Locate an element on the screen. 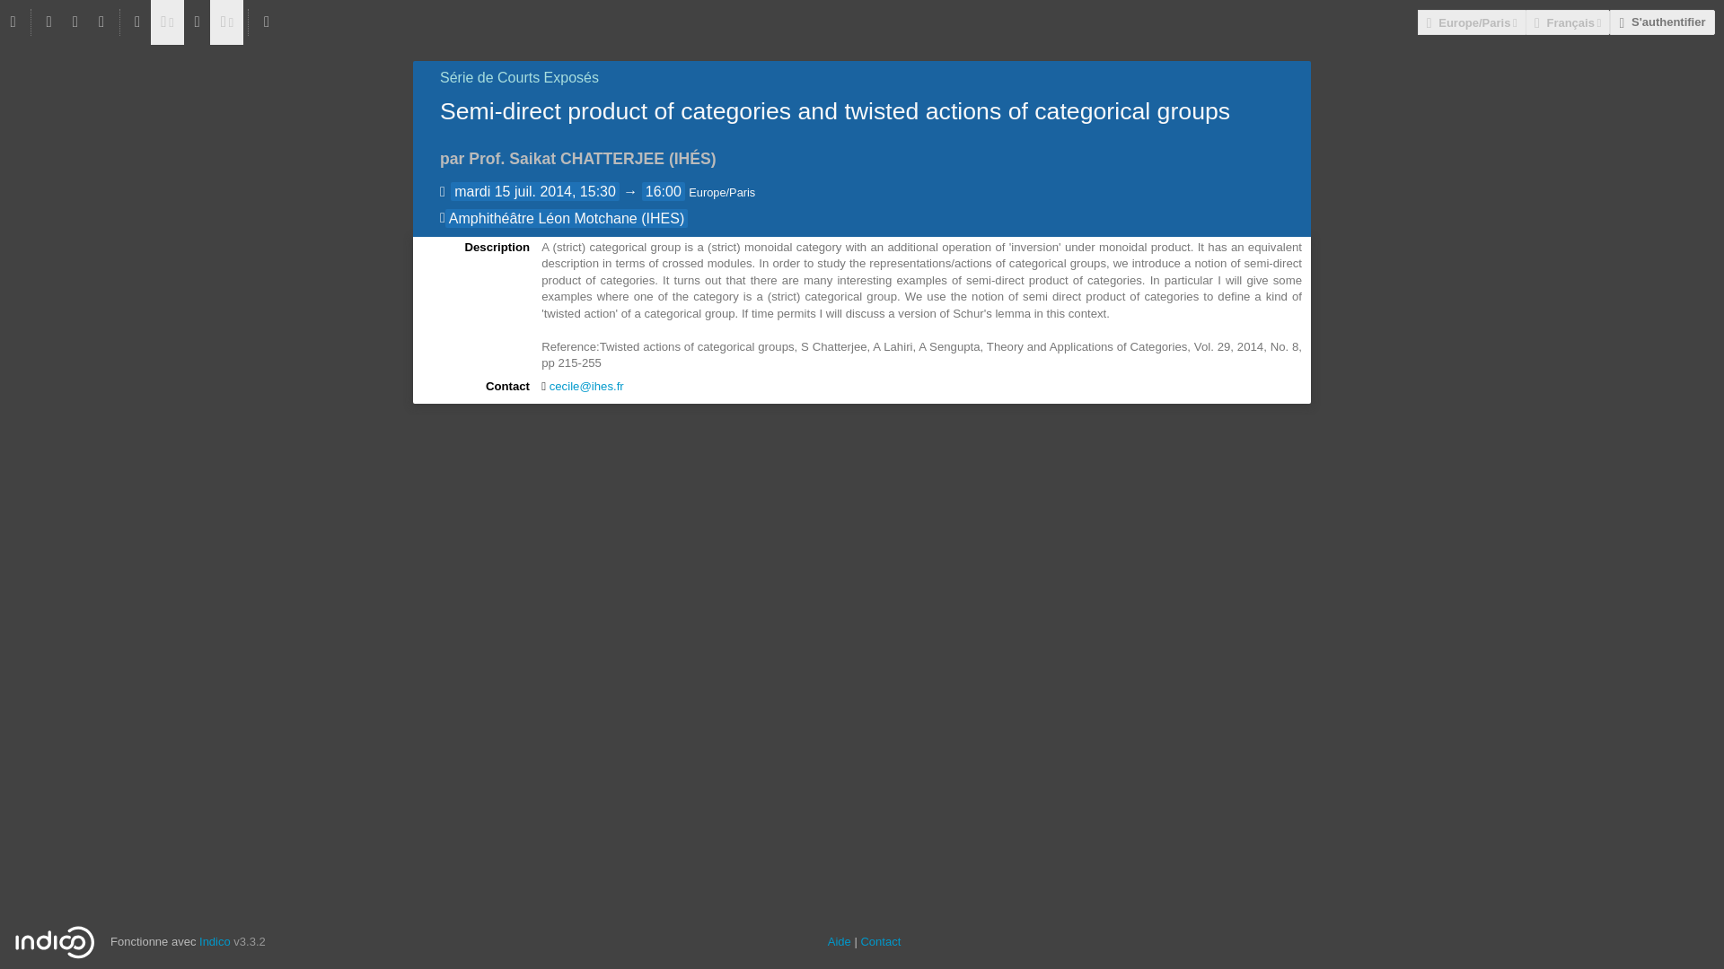  Version imprimable is located at coordinates (137, 22).